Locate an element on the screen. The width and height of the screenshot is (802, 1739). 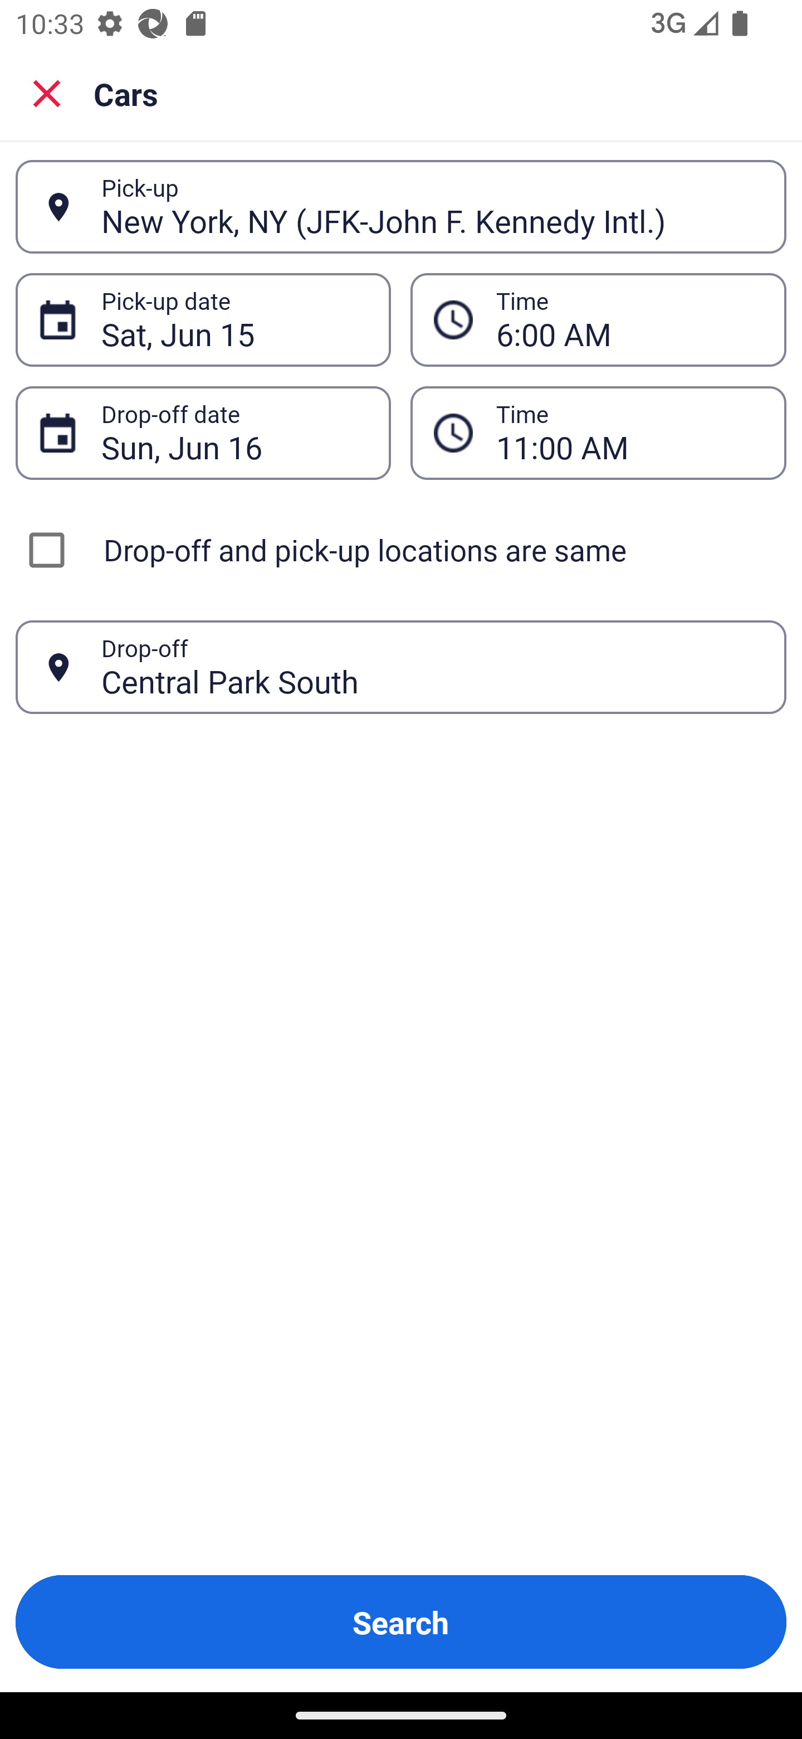
New York, NY (JFK-John F. Kennedy Intl.) Pick-up is located at coordinates (401, 207).